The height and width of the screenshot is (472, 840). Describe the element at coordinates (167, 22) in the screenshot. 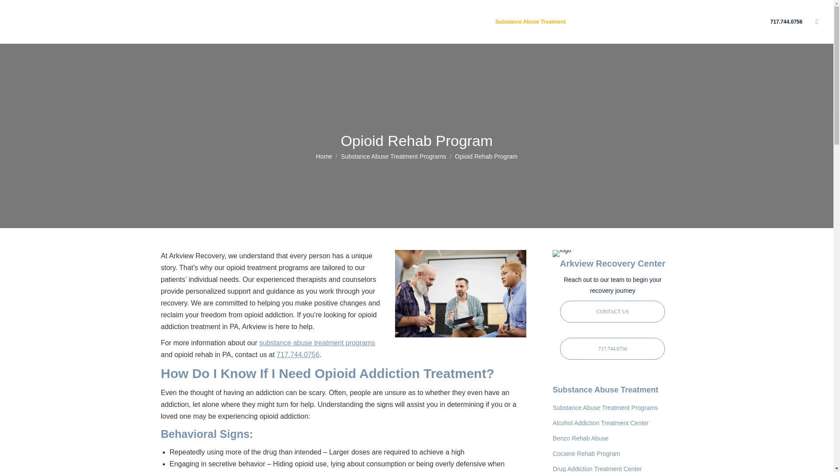

I see `Facility Photos` at that location.